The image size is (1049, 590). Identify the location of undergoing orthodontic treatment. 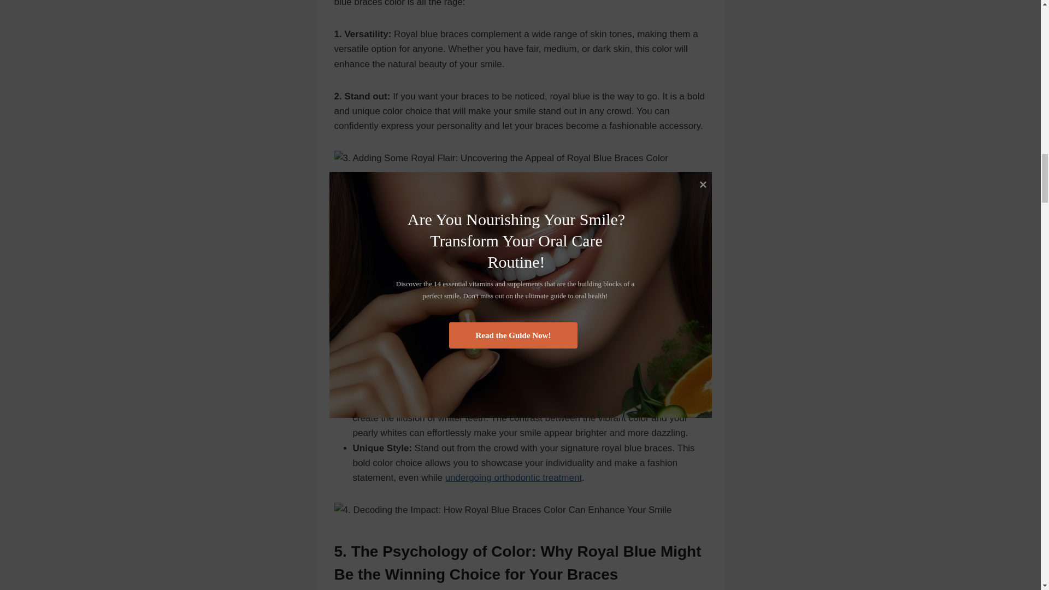
(514, 477).